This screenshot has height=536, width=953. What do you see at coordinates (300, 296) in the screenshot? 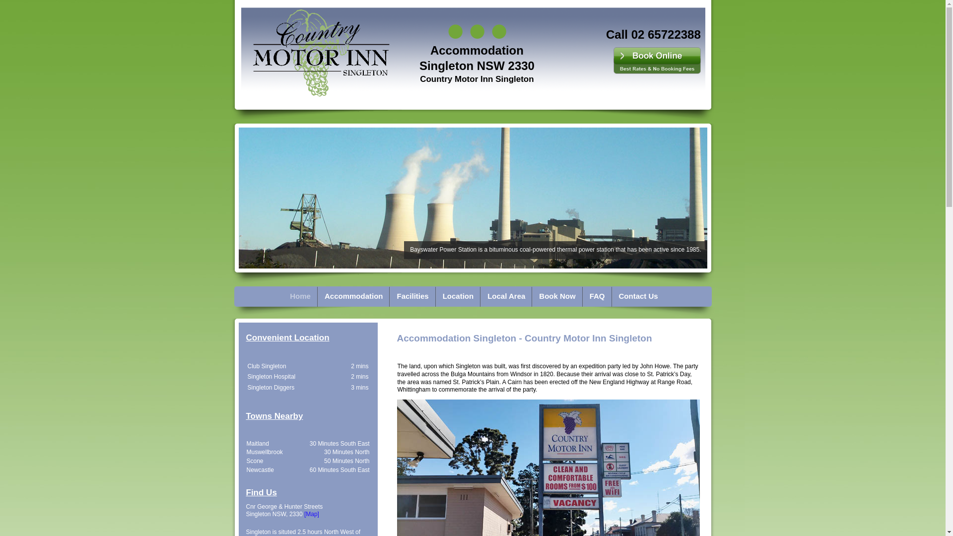
I see `Home` at bounding box center [300, 296].